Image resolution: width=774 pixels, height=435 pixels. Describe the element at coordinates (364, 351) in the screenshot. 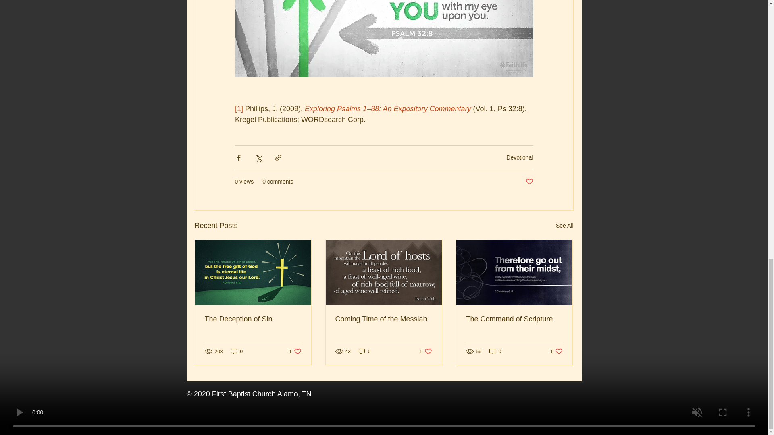

I see `0` at that location.